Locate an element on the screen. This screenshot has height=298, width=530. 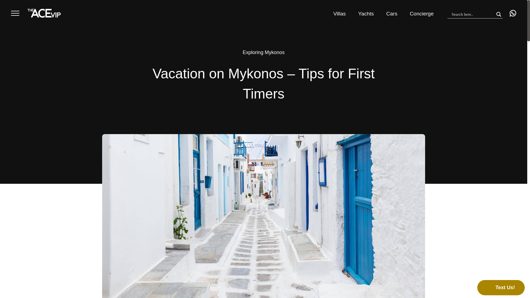
Exploring Mykonos is located at coordinates (264, 52).